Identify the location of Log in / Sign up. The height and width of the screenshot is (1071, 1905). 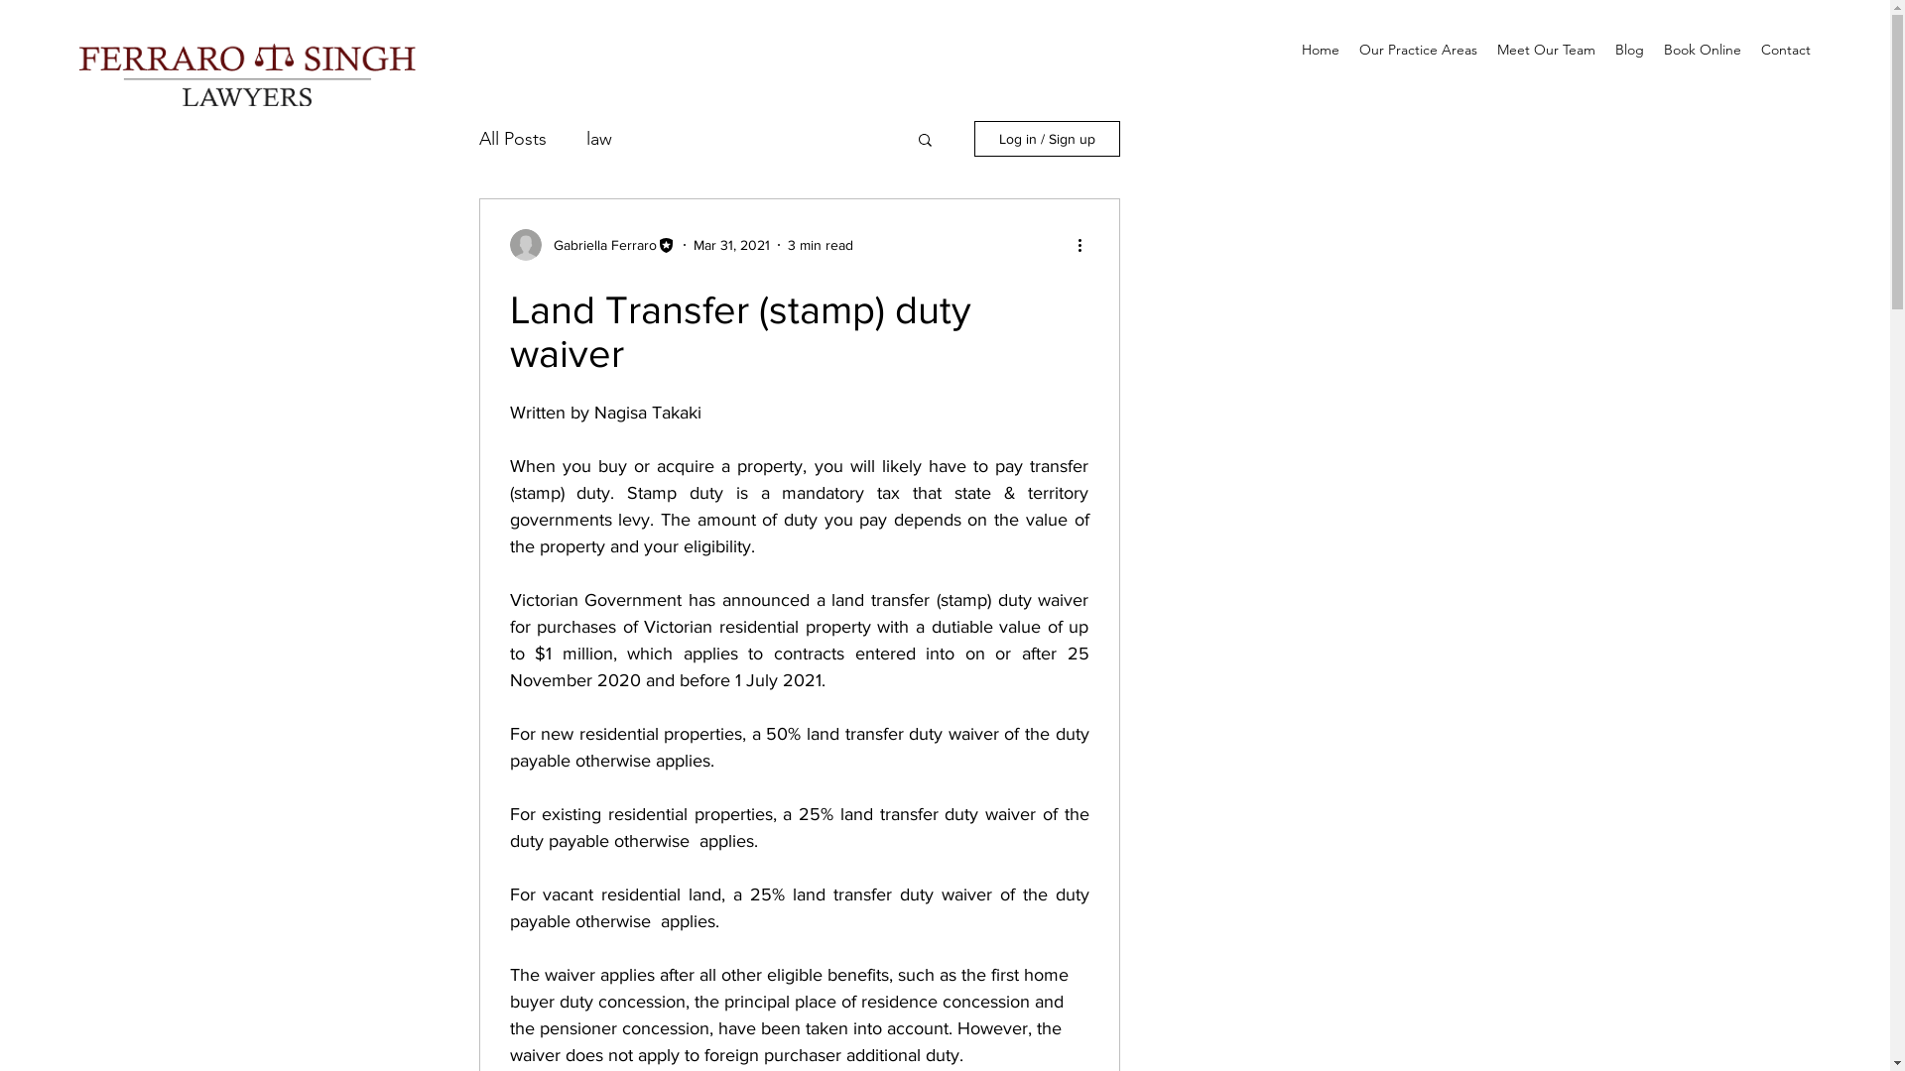
(1048, 139).